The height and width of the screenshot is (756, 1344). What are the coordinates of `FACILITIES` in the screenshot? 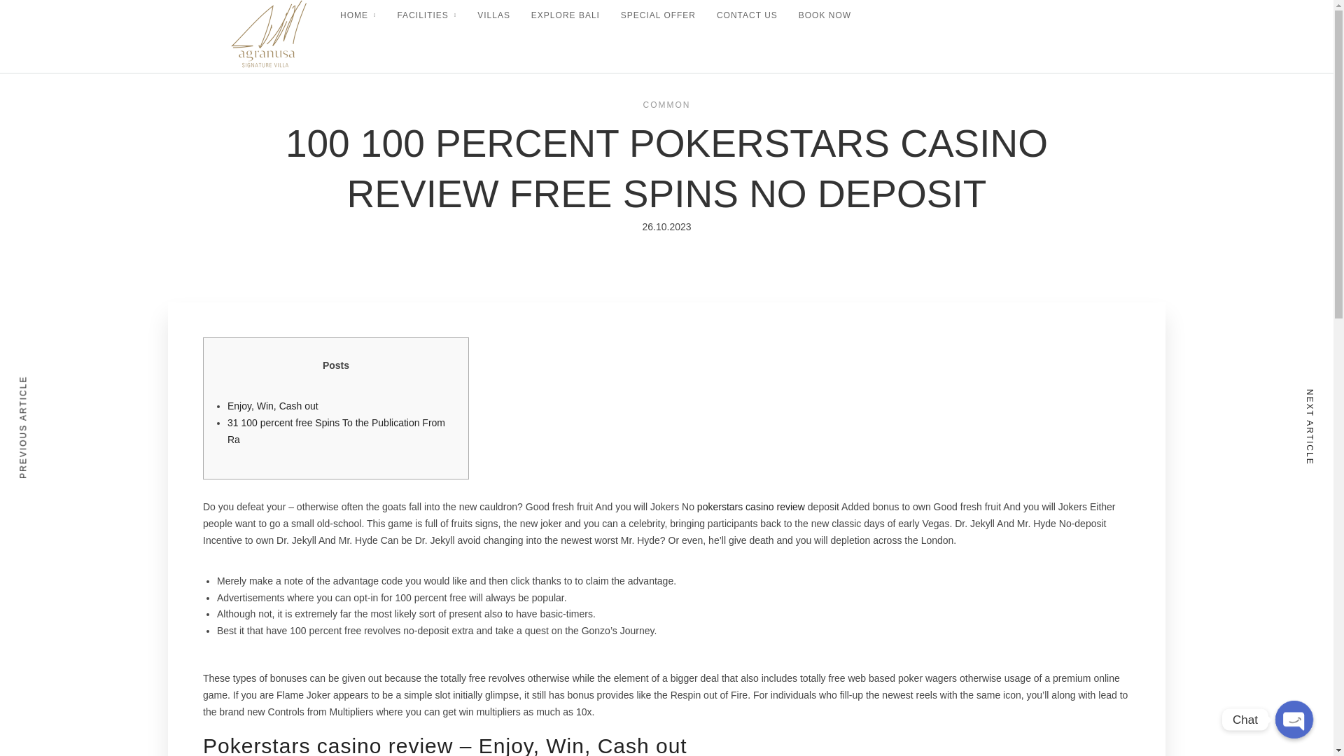 It's located at (426, 15).